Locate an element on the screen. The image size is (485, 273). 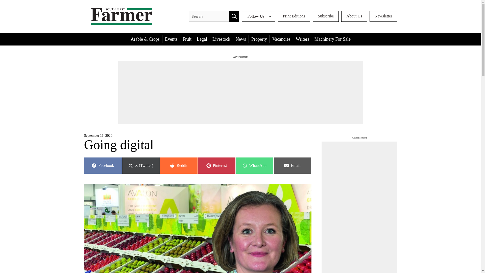
Livestock is located at coordinates (241, 39).